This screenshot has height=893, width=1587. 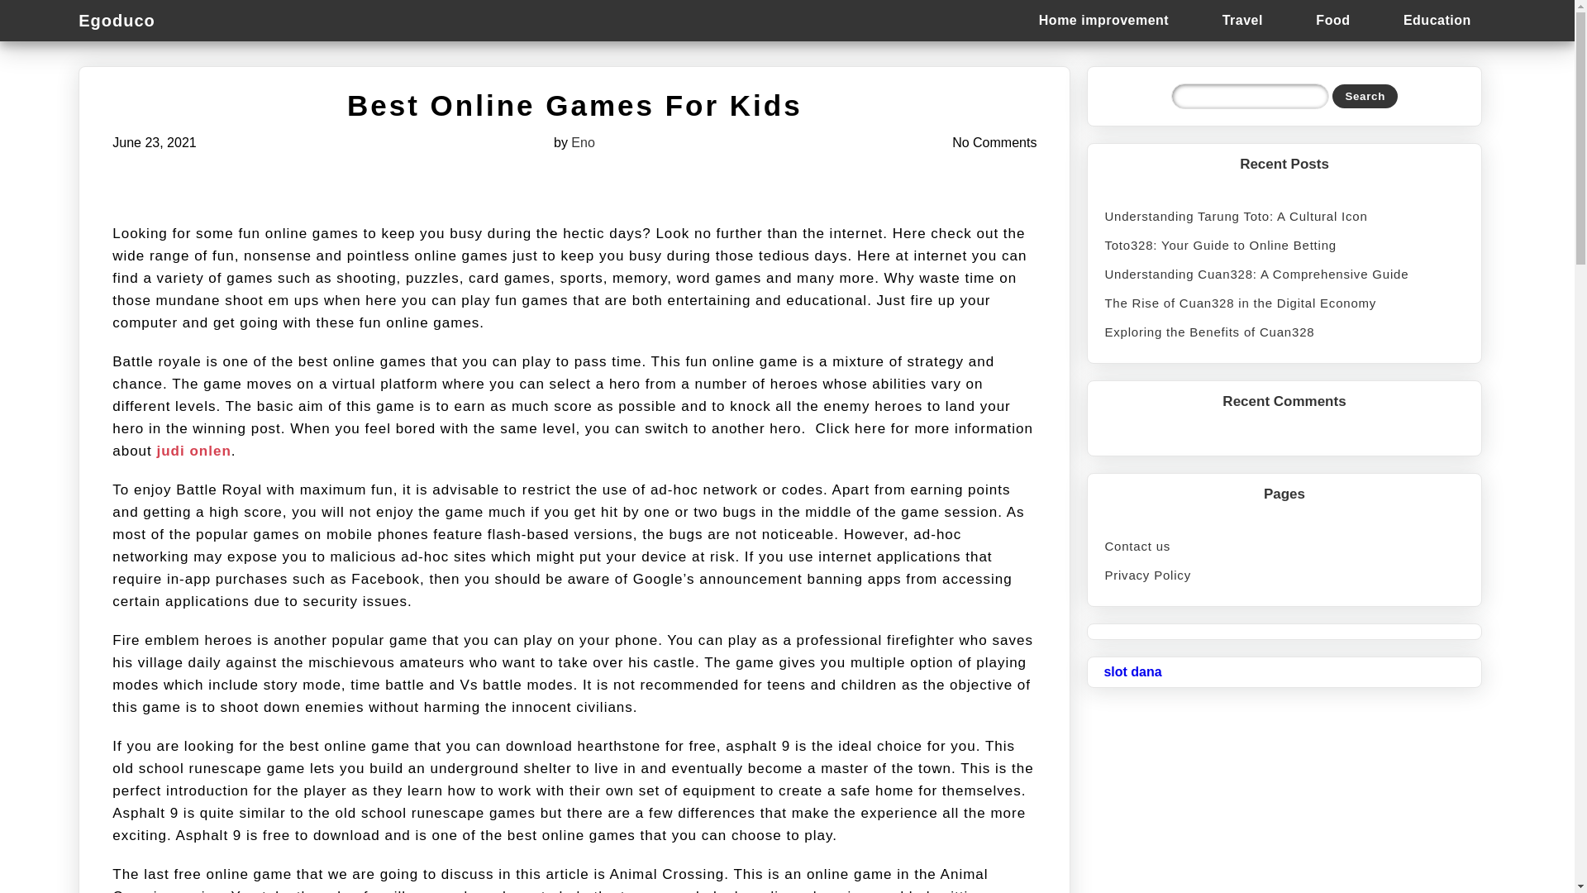 I want to click on slot dana, so click(x=1132, y=671).